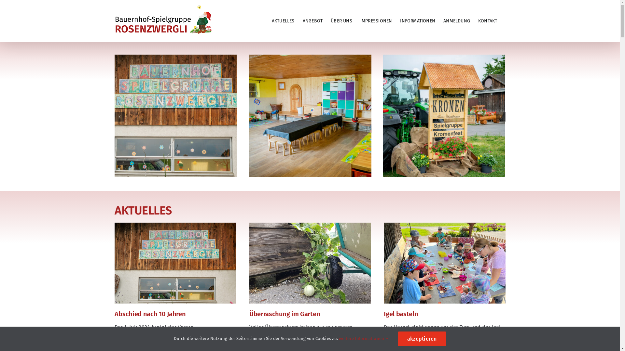  What do you see at coordinates (418, 21) in the screenshot?
I see `INFORMATIONEN` at bounding box center [418, 21].